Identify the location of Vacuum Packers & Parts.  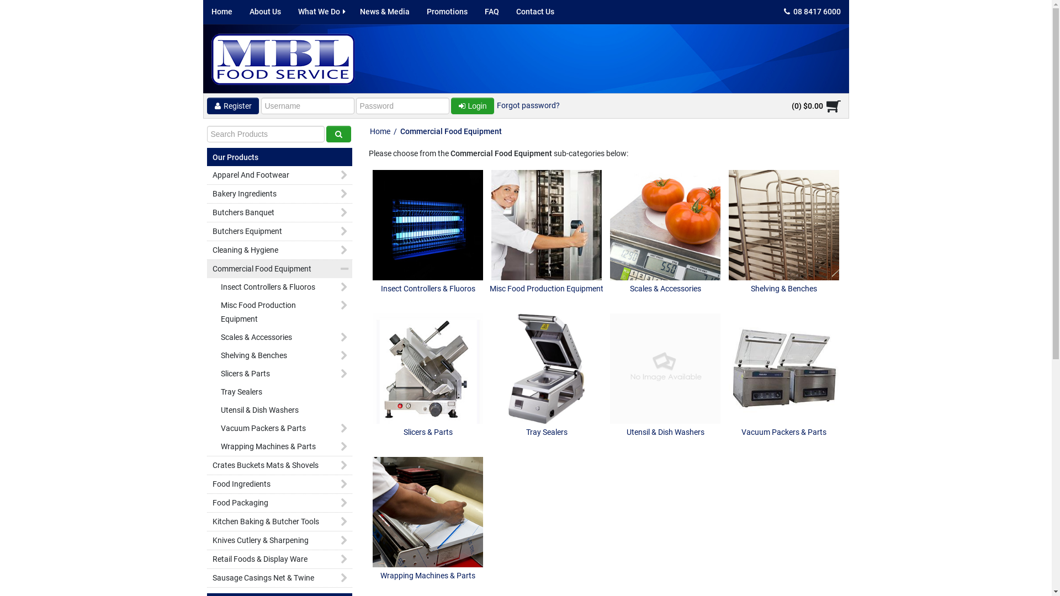
(279, 428).